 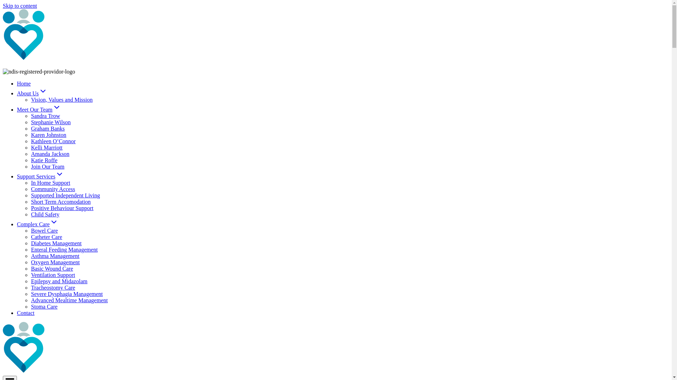 I want to click on Bowel Care, so click(x=44, y=231).